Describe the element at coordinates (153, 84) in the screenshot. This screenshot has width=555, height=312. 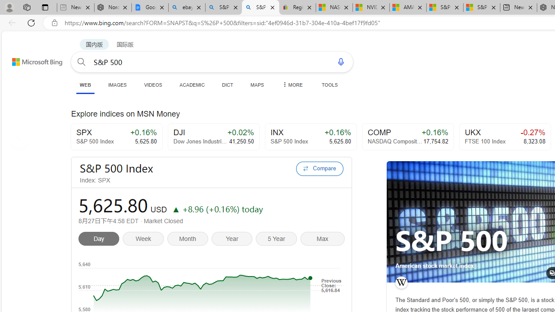
I see `VIDEOS` at that location.